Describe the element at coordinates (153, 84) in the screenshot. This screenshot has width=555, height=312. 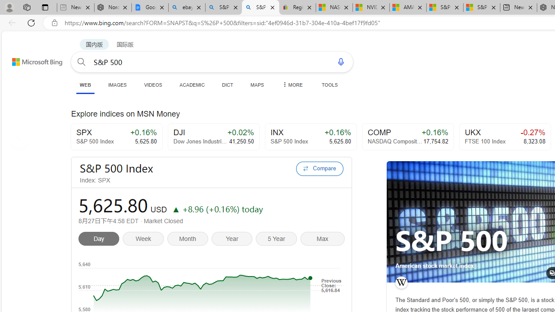
I see `VIDEOS` at that location.